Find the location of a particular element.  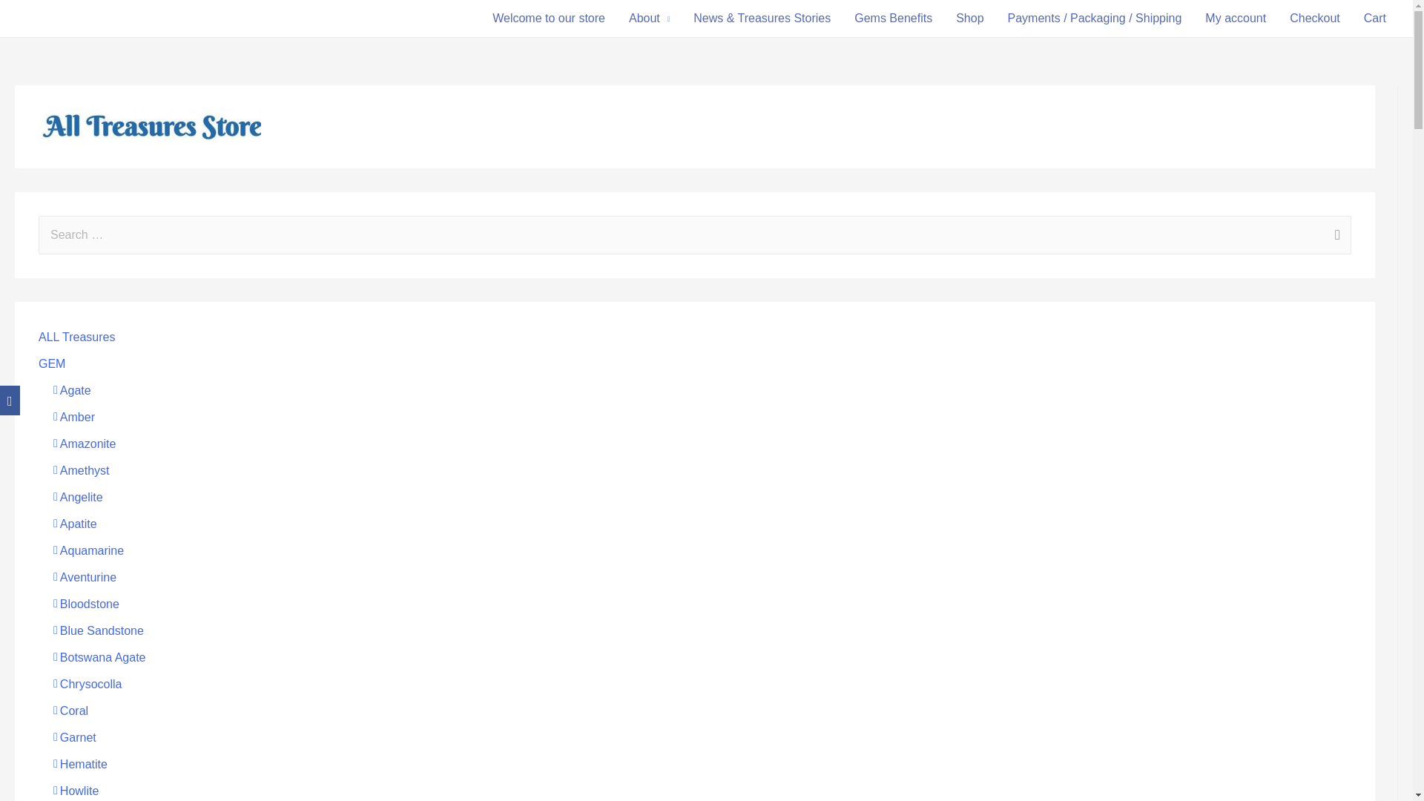

Chrysocolla is located at coordinates (88, 684).